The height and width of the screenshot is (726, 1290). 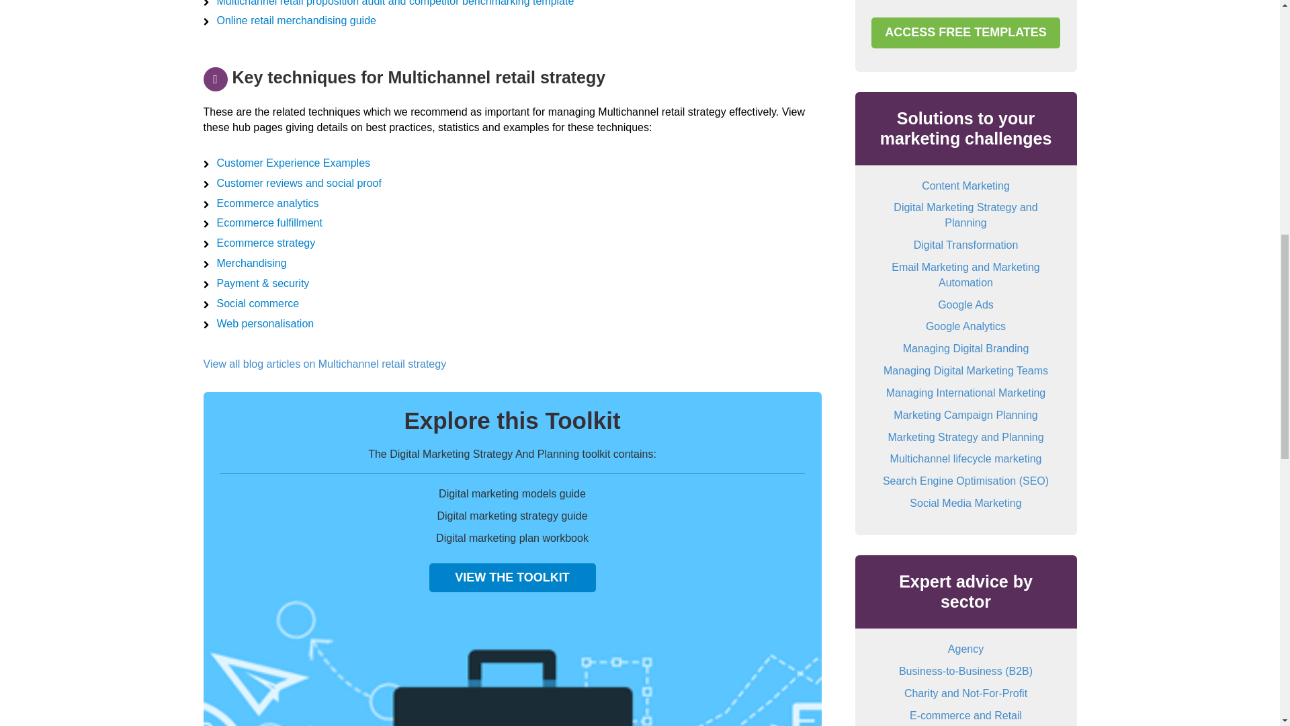 What do you see at coordinates (965, 215) in the screenshot?
I see `Digital Marketing Strategy and Planning` at bounding box center [965, 215].